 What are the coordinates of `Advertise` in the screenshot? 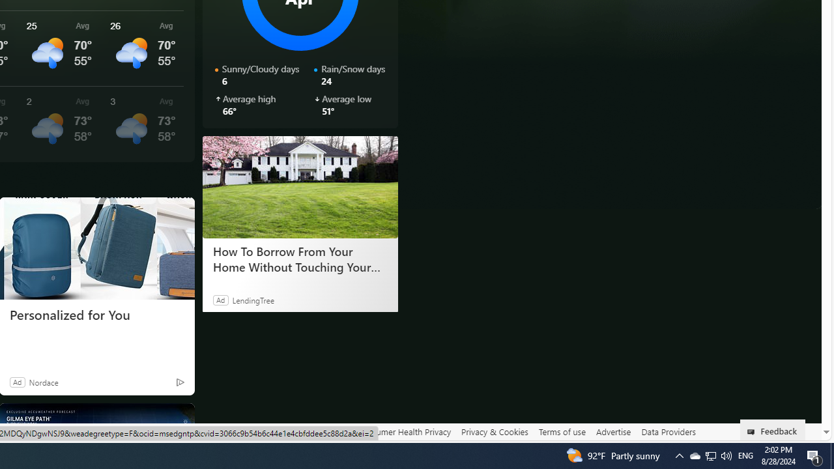 It's located at (612, 432).